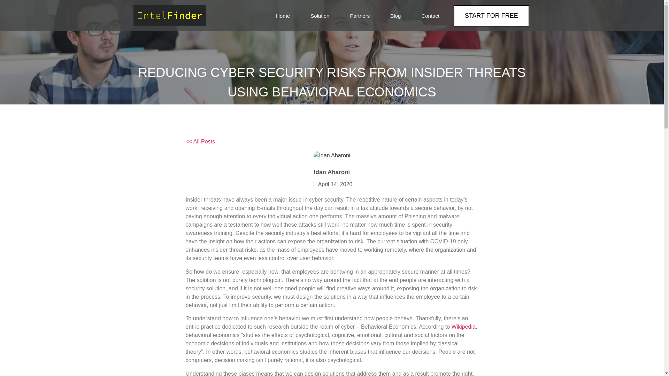 The image size is (669, 376). I want to click on Contact, so click(430, 15).